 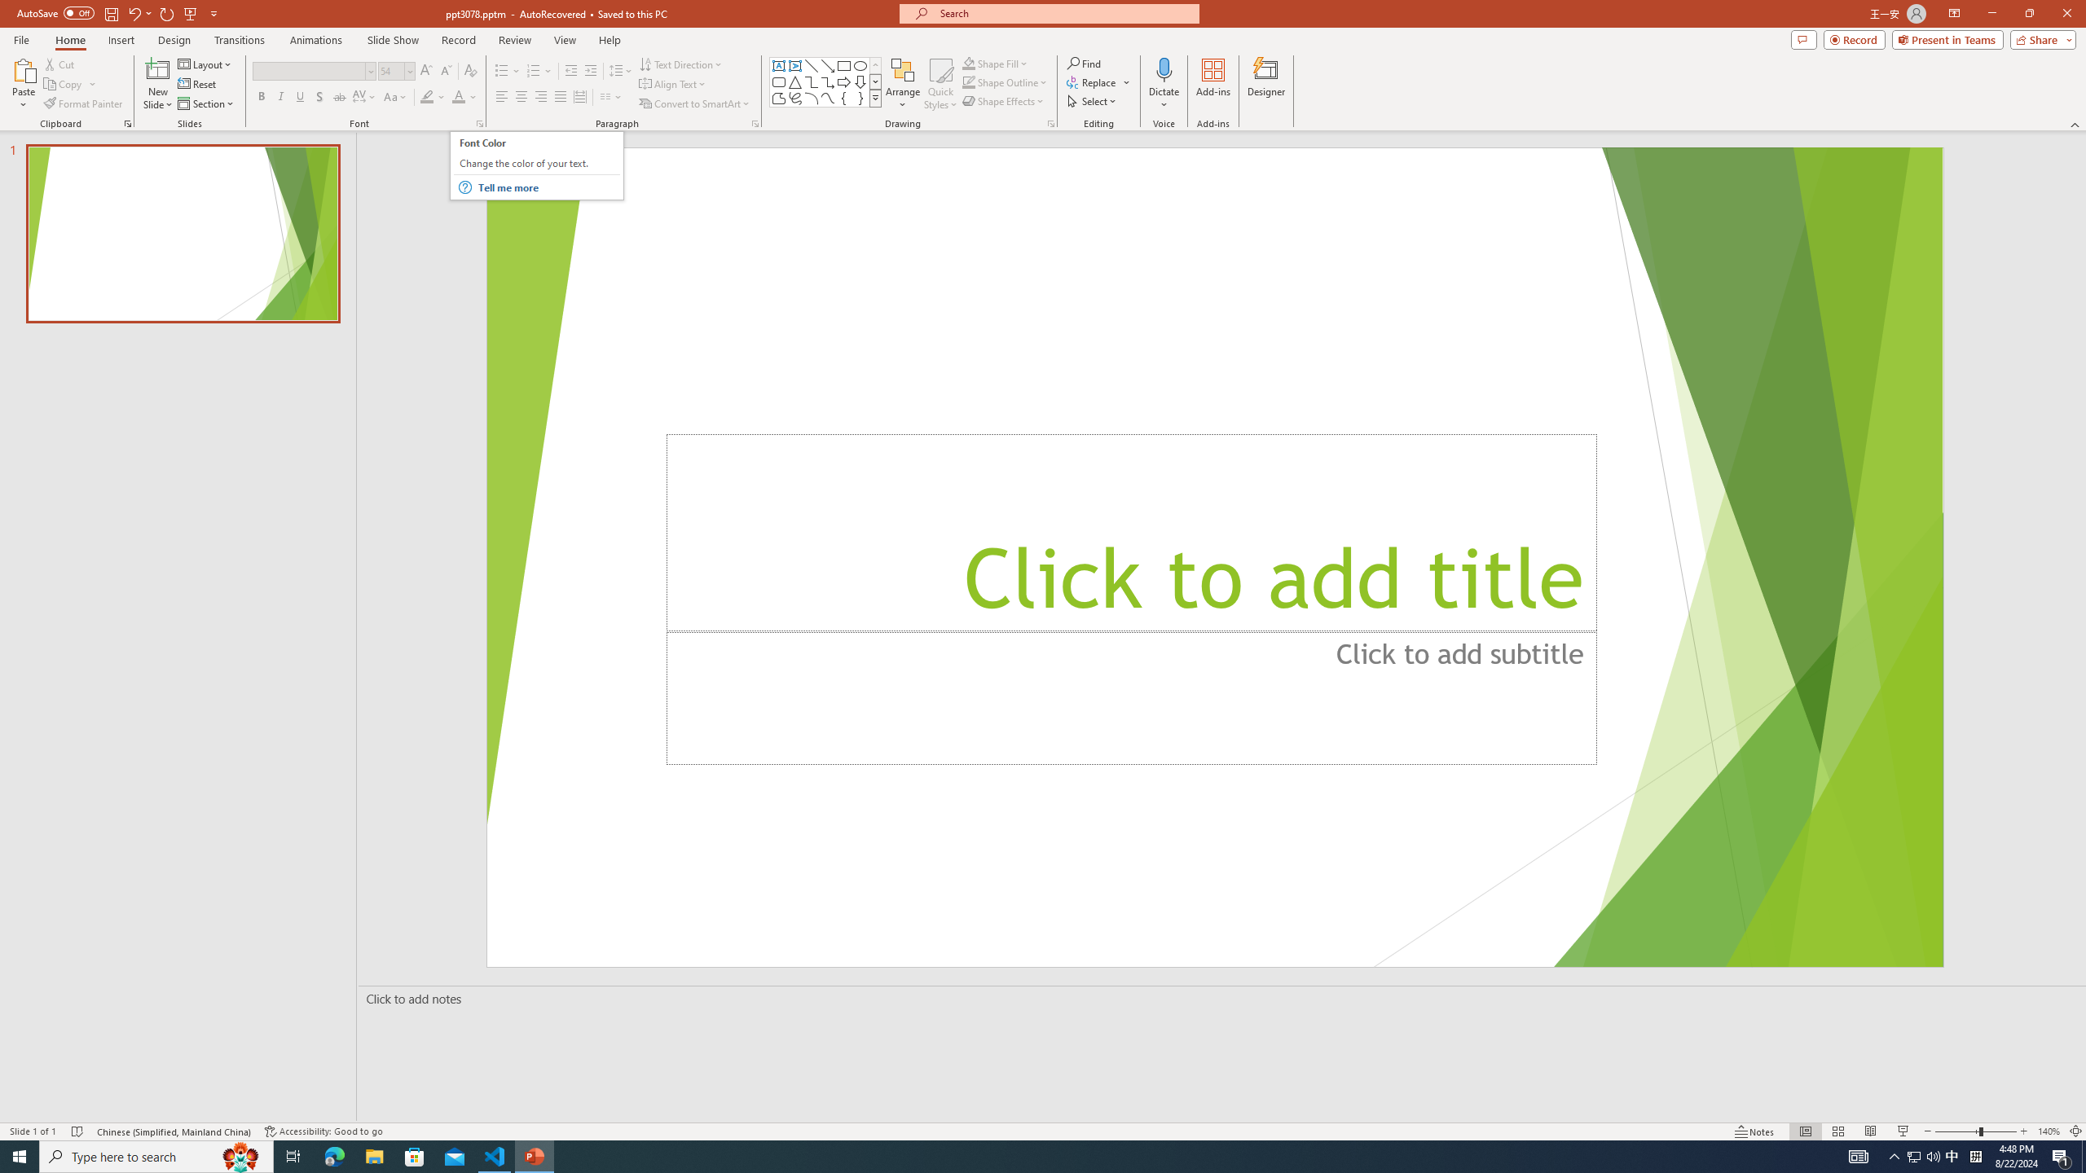 What do you see at coordinates (559, 98) in the screenshot?
I see `Justify` at bounding box center [559, 98].